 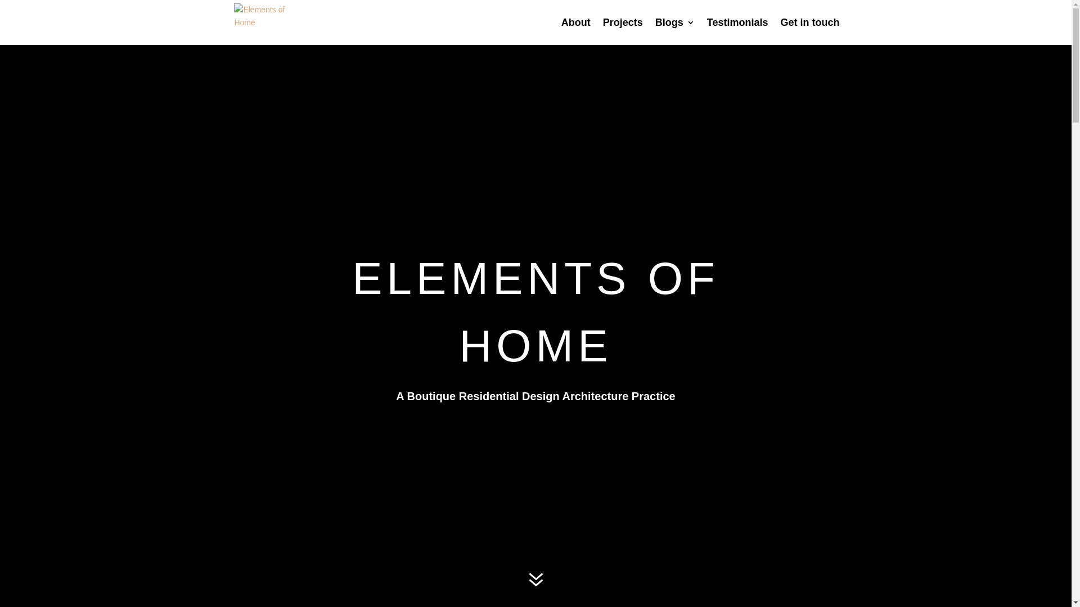 I want to click on Get in touch, so click(x=810, y=31).